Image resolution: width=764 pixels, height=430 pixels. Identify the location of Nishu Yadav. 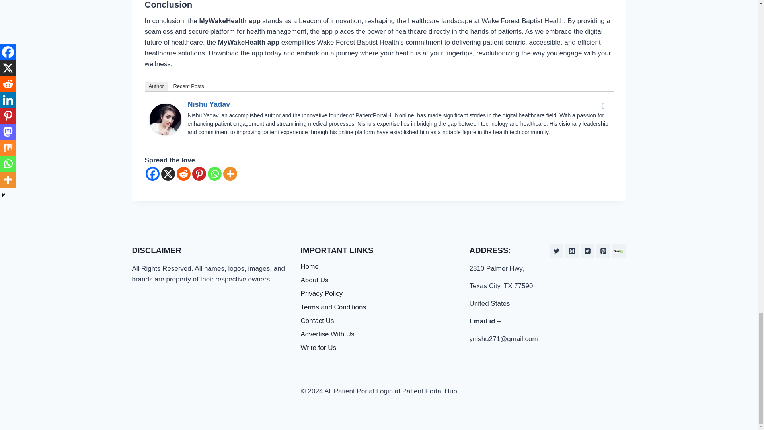
(166, 119).